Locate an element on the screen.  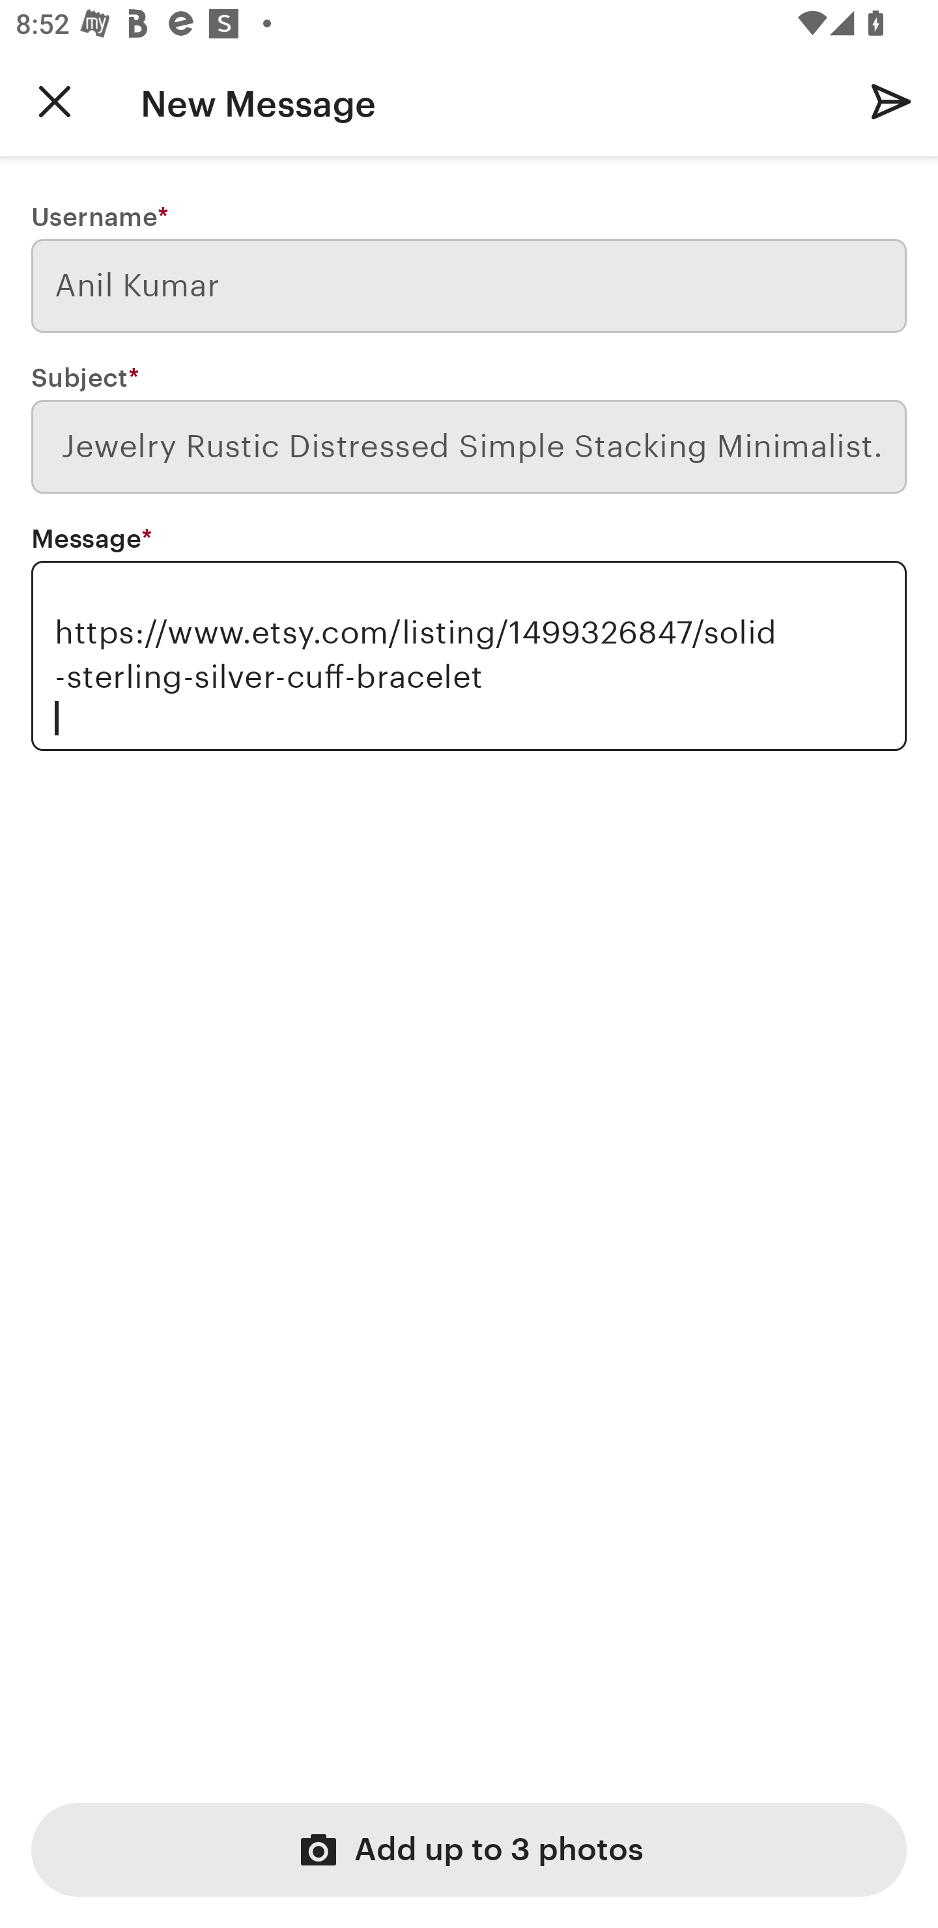
Add up to 3 photos is located at coordinates (469, 1850).